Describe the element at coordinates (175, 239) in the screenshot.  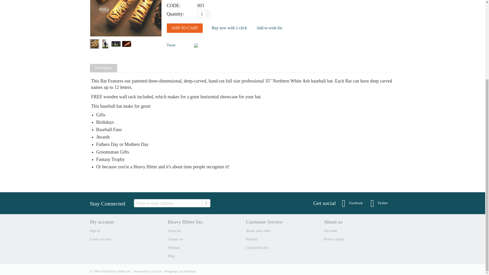
I see `Contact us` at that location.